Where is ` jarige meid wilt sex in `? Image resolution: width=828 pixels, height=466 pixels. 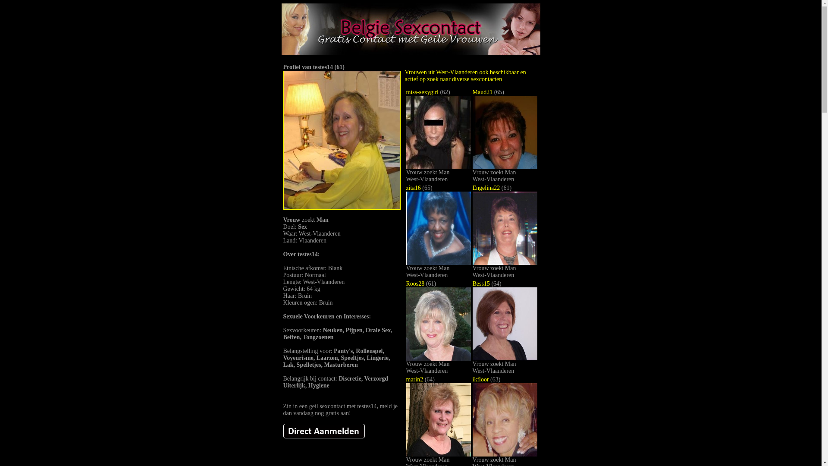  jarige meid wilt sex in  is located at coordinates (323, 437).